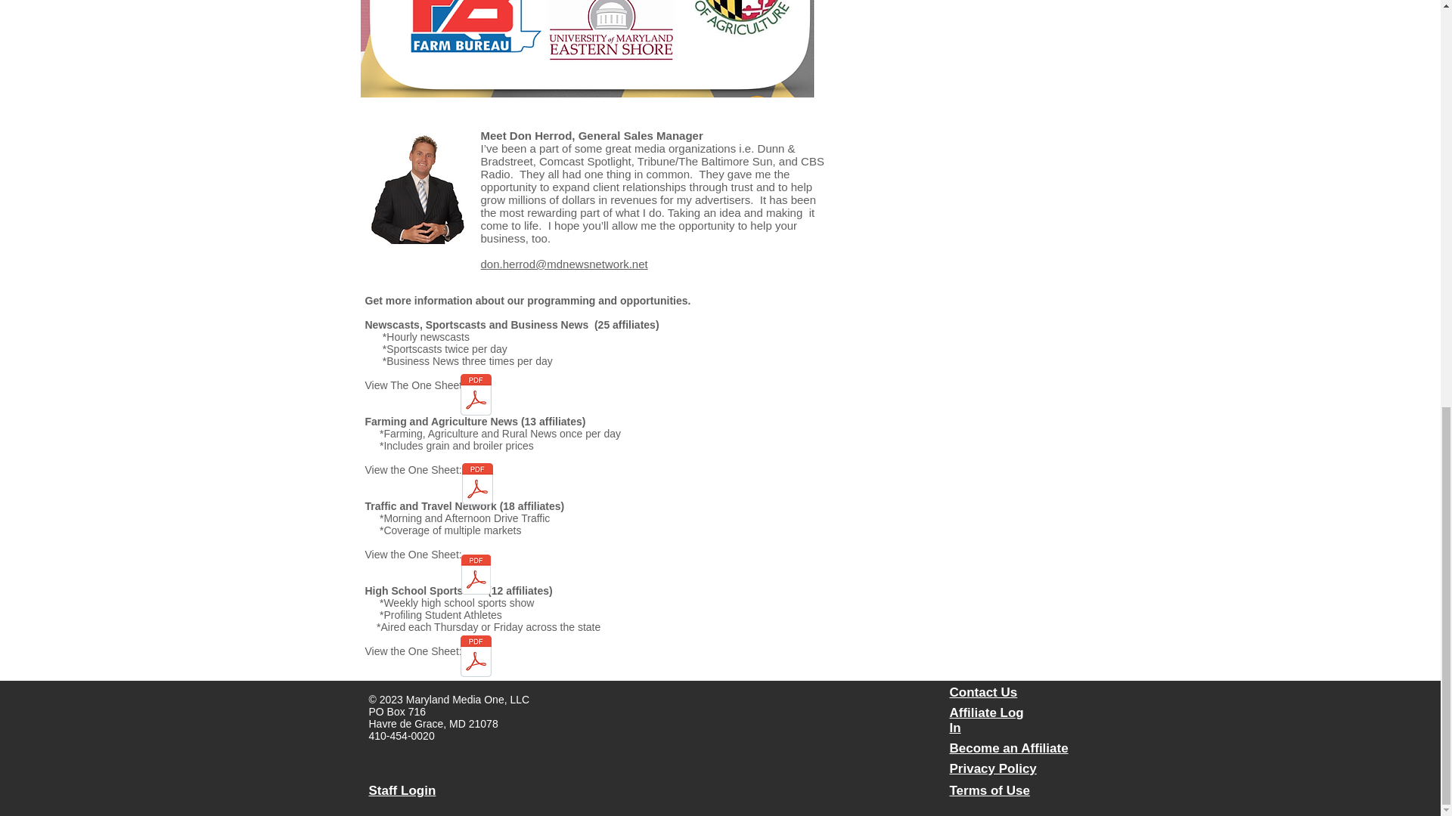  What do you see at coordinates (475, 396) in the screenshot?
I see `MNN-Newscast One Sheet.pdf` at bounding box center [475, 396].